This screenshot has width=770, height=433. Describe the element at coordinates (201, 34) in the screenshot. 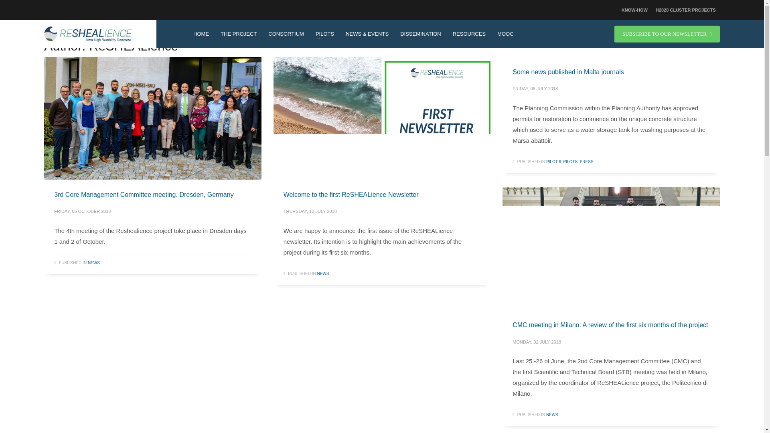

I see `HOME` at that location.